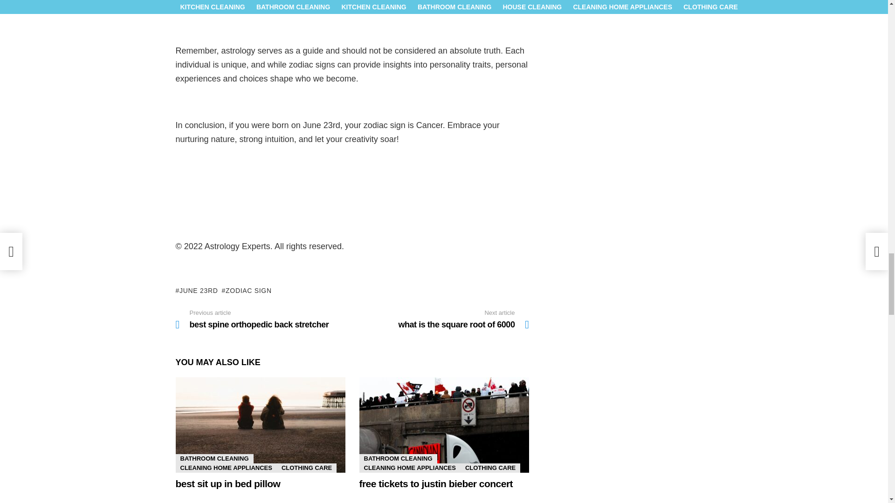 This screenshot has width=895, height=503. I want to click on free tickets to justin bieber concert, so click(263, 319).